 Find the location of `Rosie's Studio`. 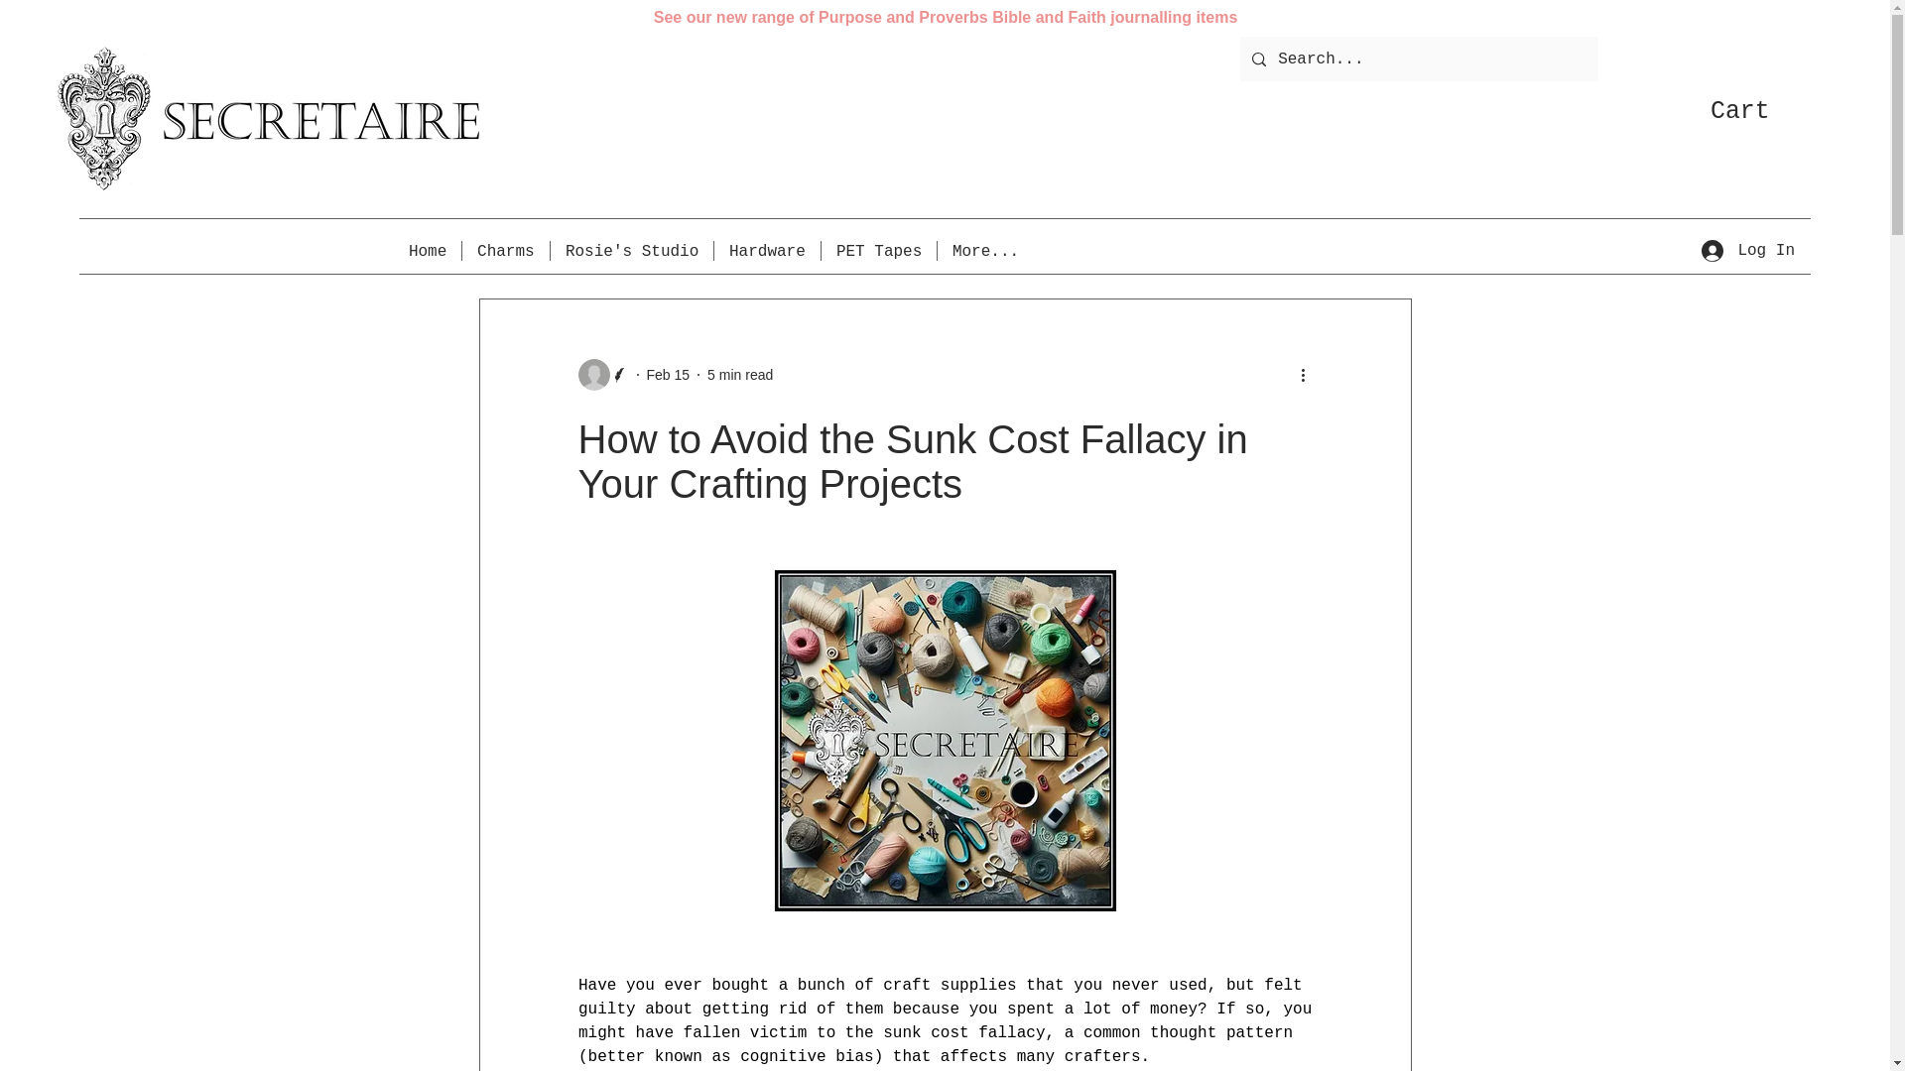

Rosie's Studio is located at coordinates (631, 251).